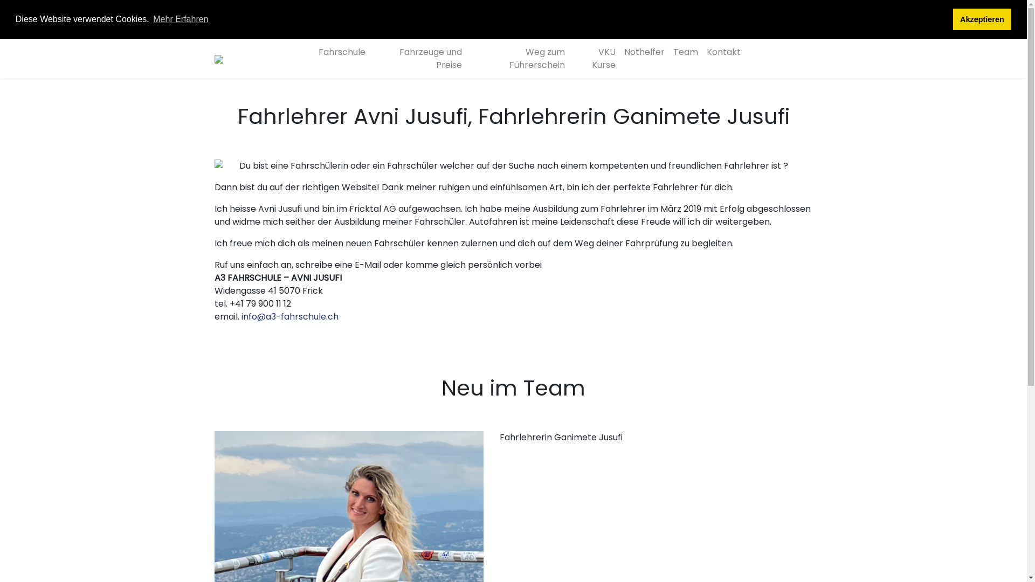 This screenshot has width=1035, height=582. Describe the element at coordinates (595, 59) in the screenshot. I see `VKU Kurse` at that location.